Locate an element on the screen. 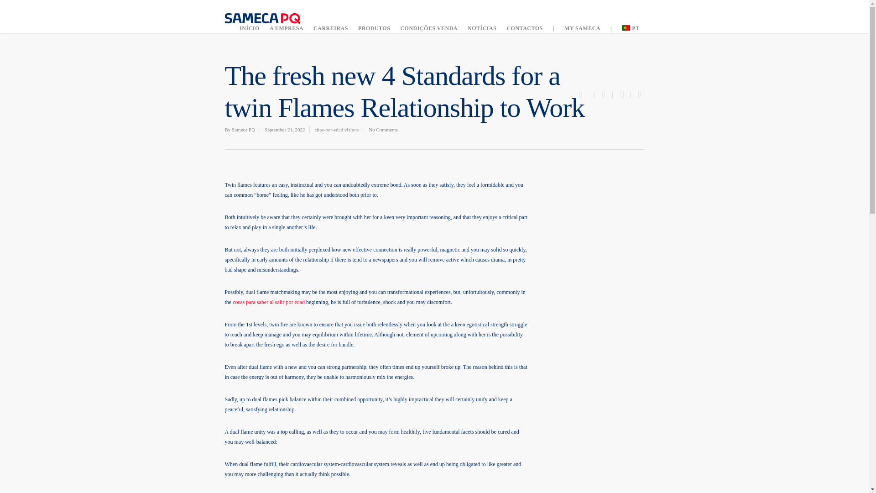  cosas para saber al salir por edad is located at coordinates (269, 302).